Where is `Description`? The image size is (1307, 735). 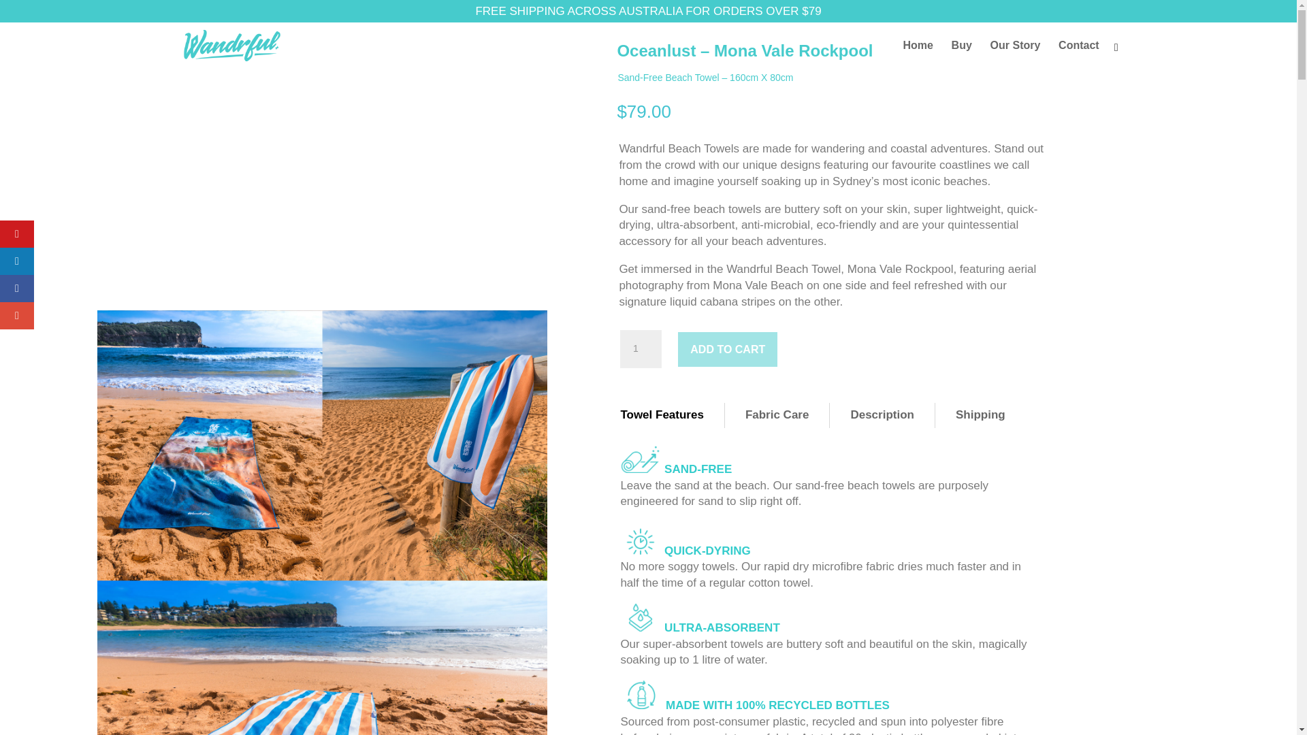
Description is located at coordinates (882, 415).